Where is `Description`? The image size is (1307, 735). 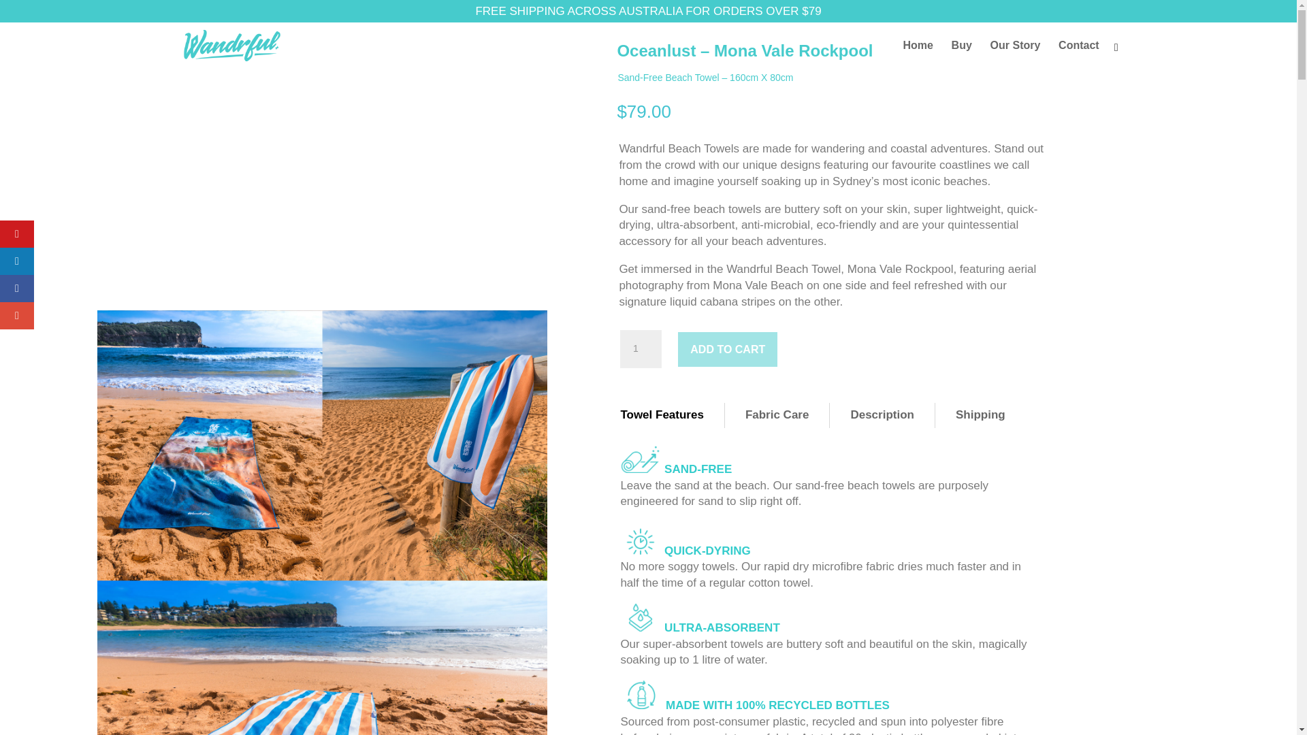
Description is located at coordinates (882, 415).